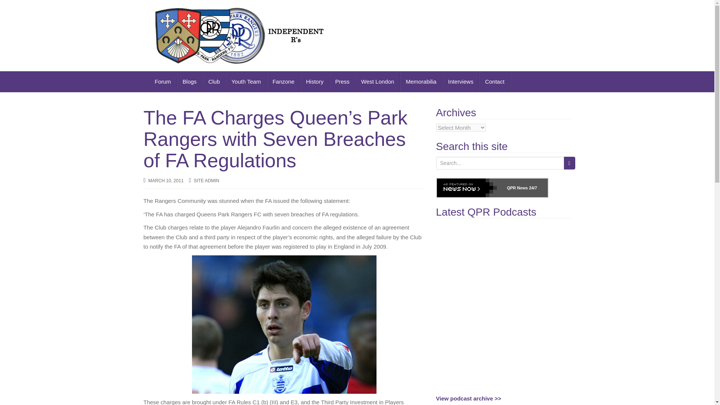 This screenshot has height=405, width=720. Describe the element at coordinates (492, 188) in the screenshot. I see `Click here for more QPR news from NewsNow` at that location.